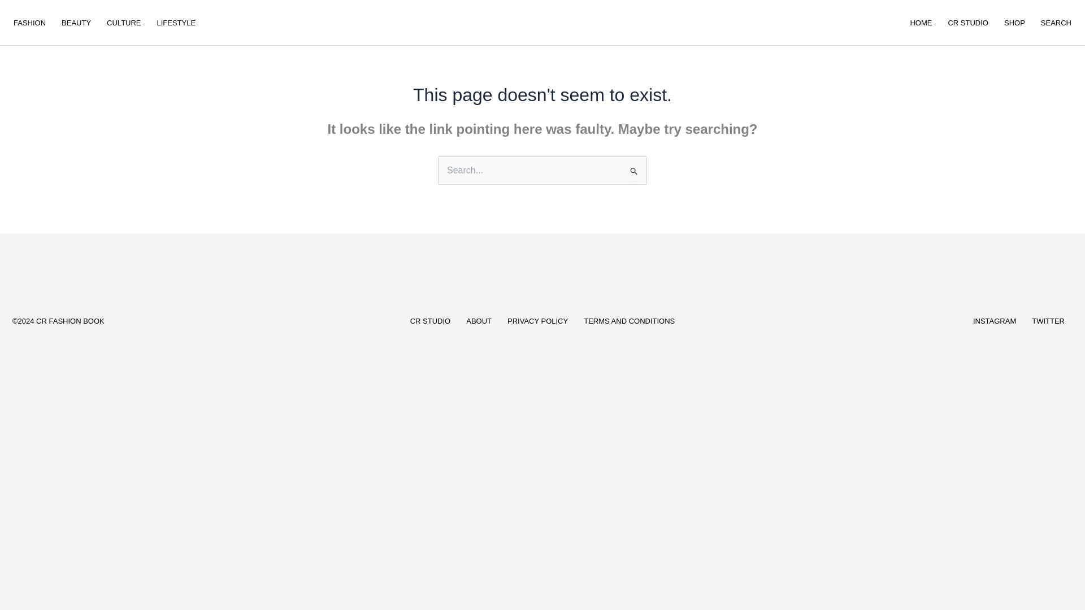 The width and height of the screenshot is (1085, 610). What do you see at coordinates (176, 23) in the screenshot?
I see `LIFESTYLE` at bounding box center [176, 23].